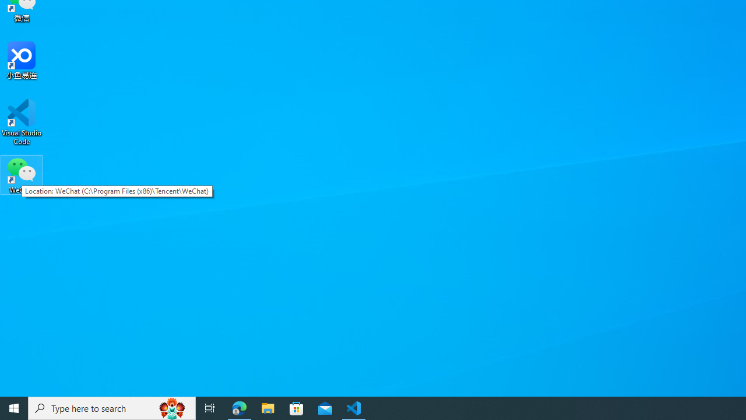  Describe the element at coordinates (297, 408) in the screenshot. I see `Microsoft Store` at that location.